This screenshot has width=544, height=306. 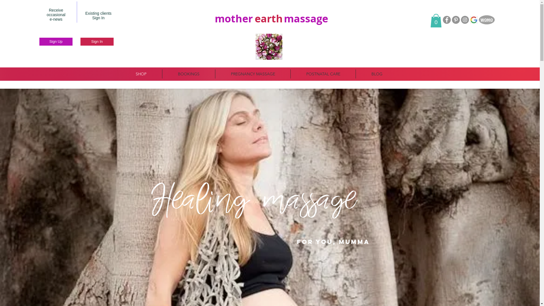 I want to click on BLOG, so click(x=377, y=74).